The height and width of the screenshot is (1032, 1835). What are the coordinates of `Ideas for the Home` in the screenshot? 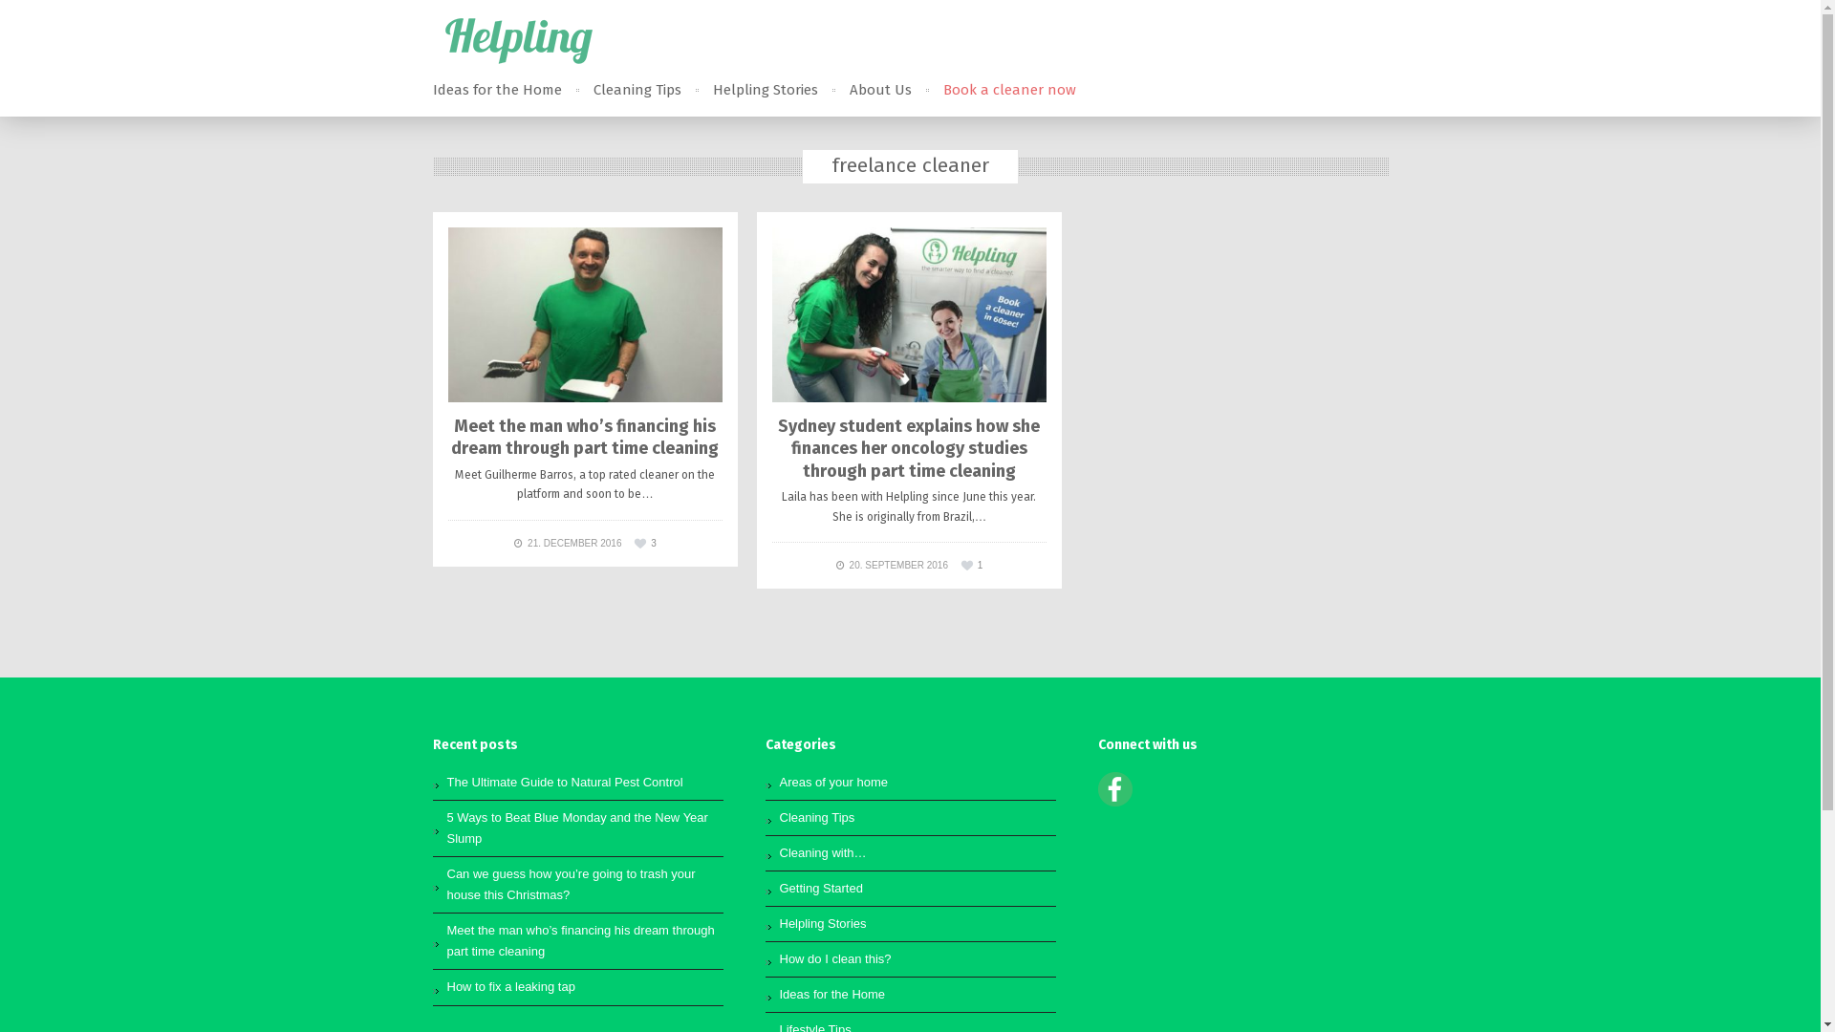 It's located at (833, 994).